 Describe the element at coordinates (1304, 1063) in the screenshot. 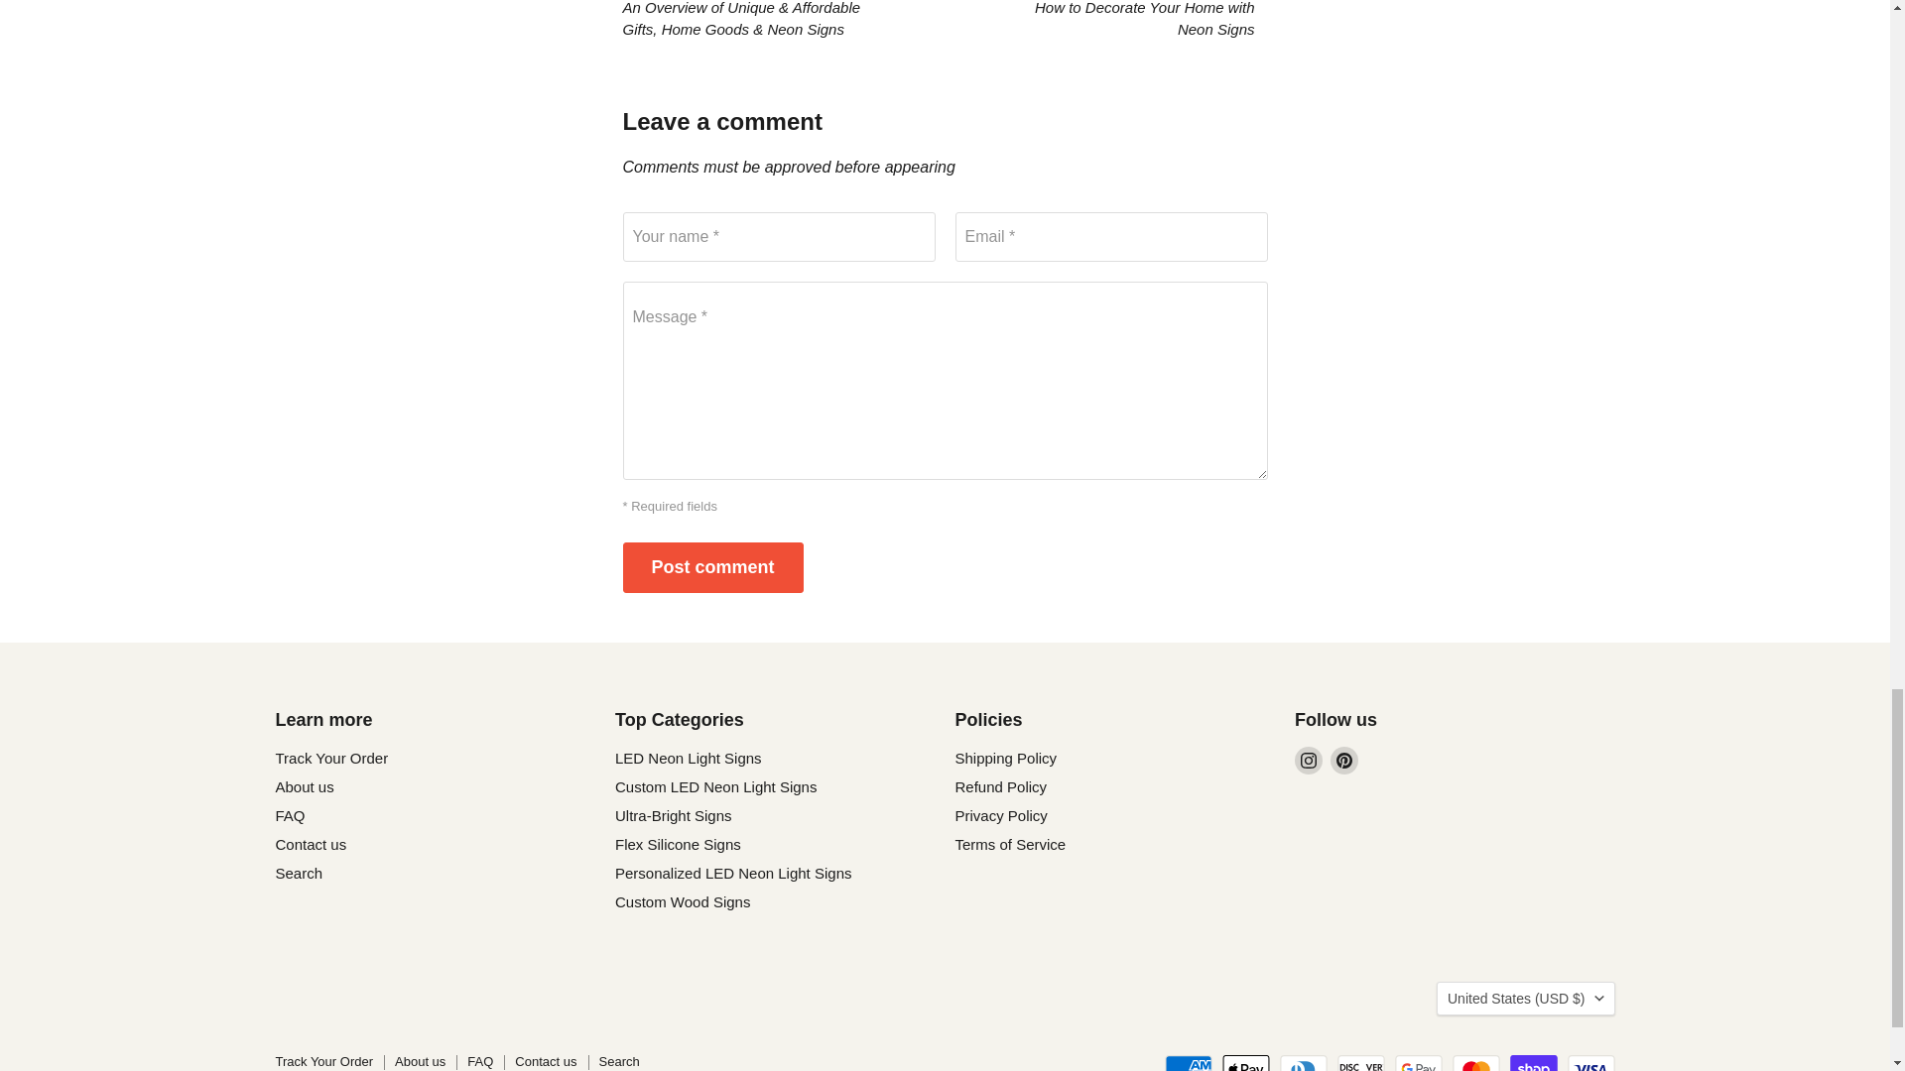

I see `Diners Club` at that location.